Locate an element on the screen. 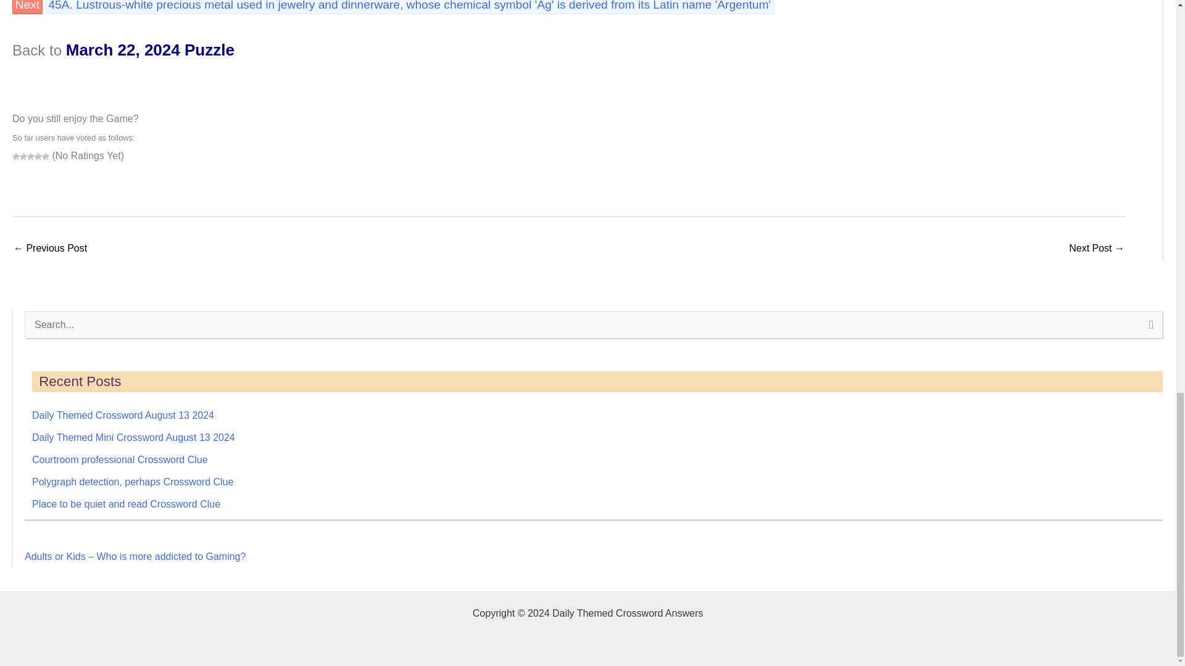 The height and width of the screenshot is (666, 1185). Comrade-in-arms, say Crossword Clue is located at coordinates (49, 249).